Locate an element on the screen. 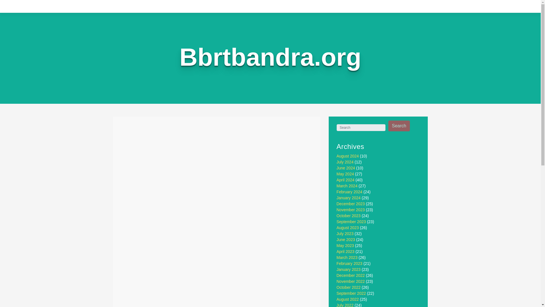  September 16, 2023 is located at coordinates (163, 145).